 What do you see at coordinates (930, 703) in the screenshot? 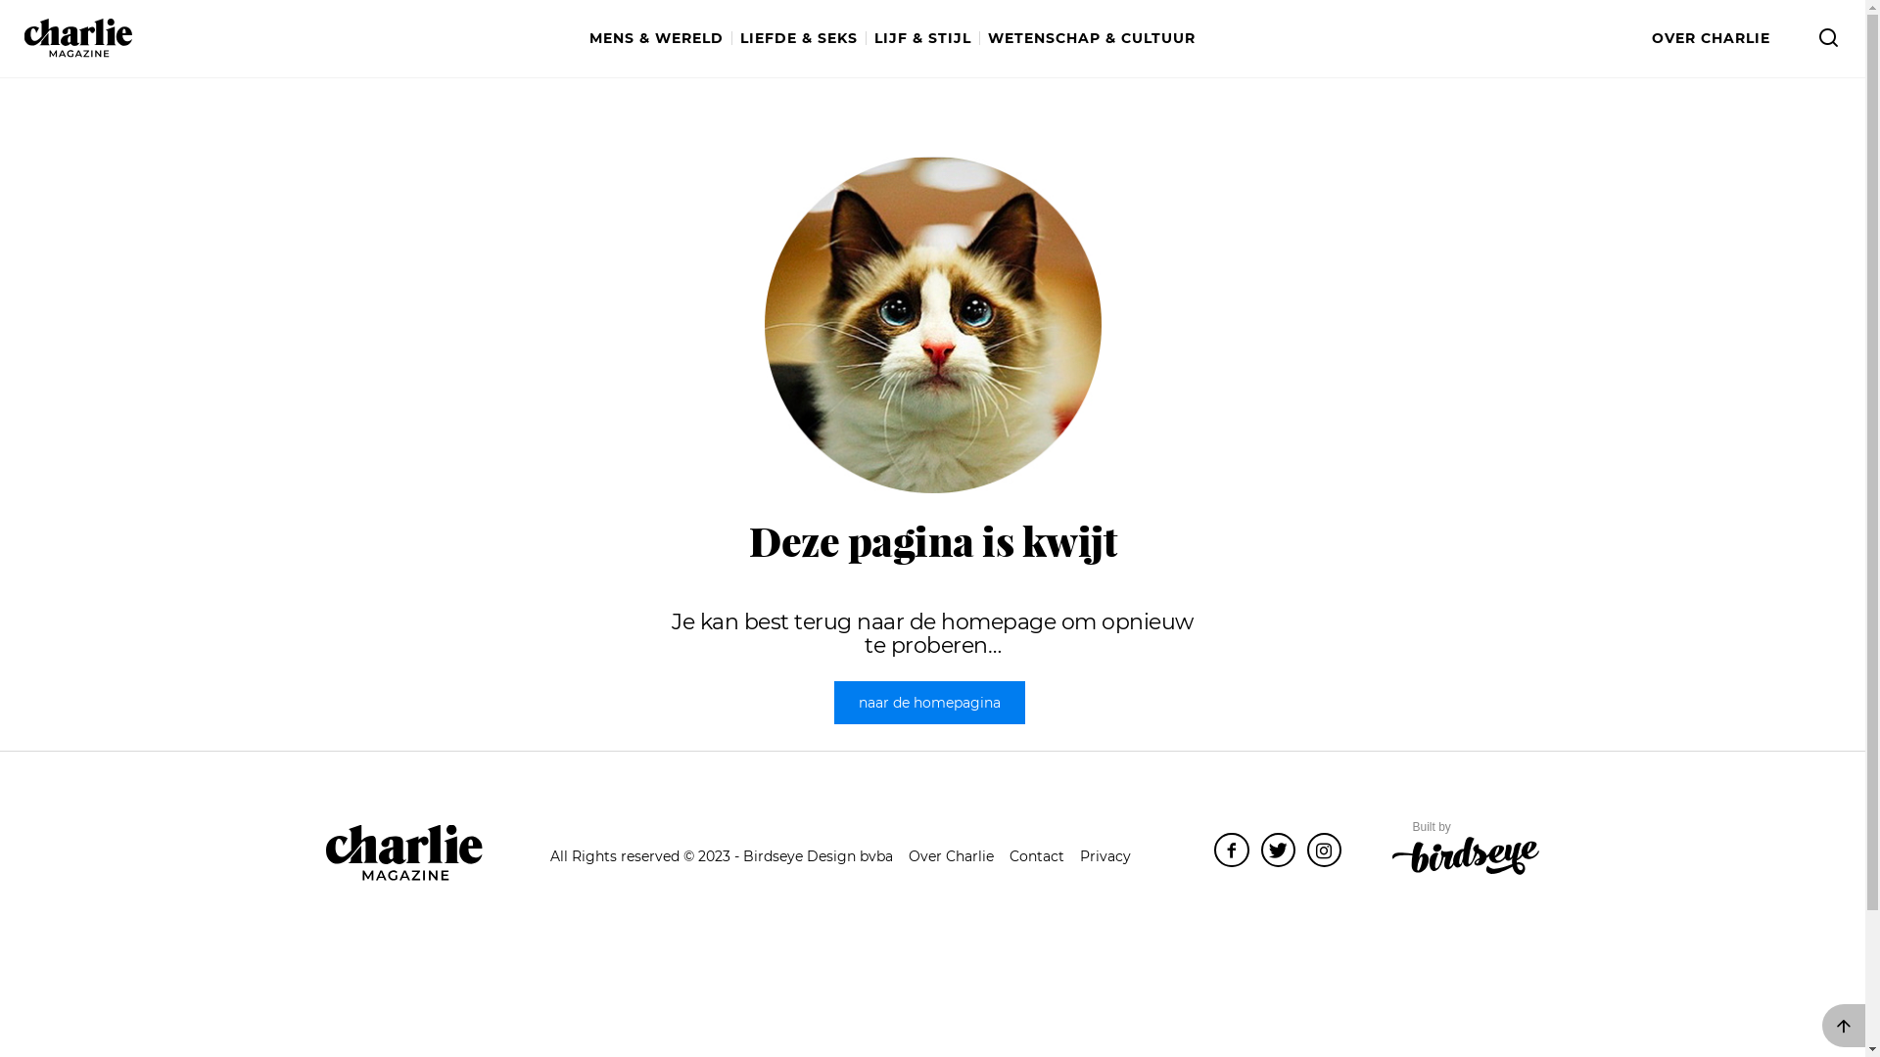
I see `naar de homepagina` at bounding box center [930, 703].